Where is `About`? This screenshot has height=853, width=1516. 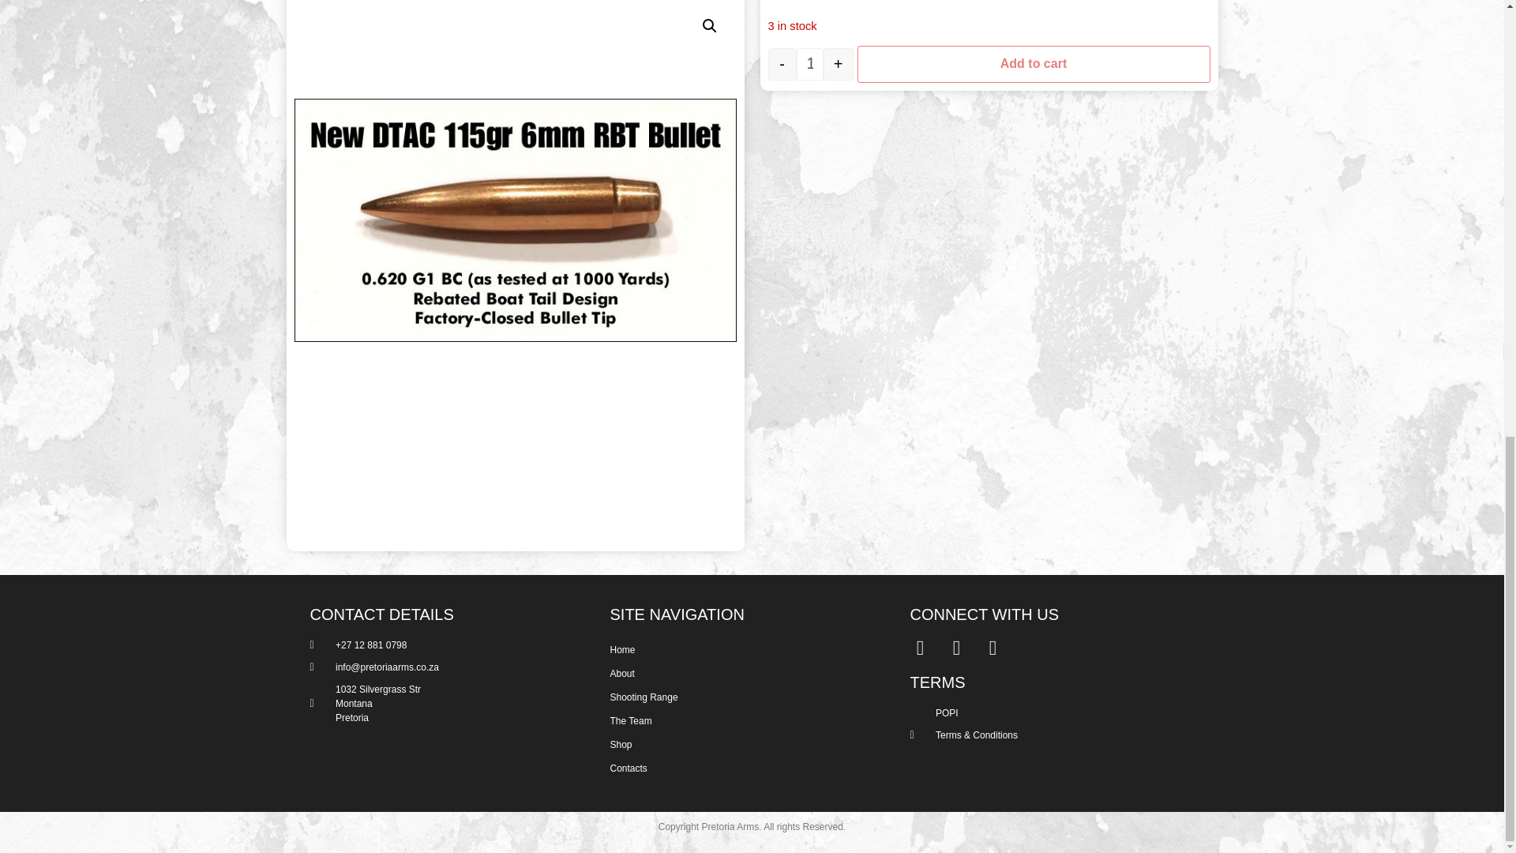 About is located at coordinates (744, 674).